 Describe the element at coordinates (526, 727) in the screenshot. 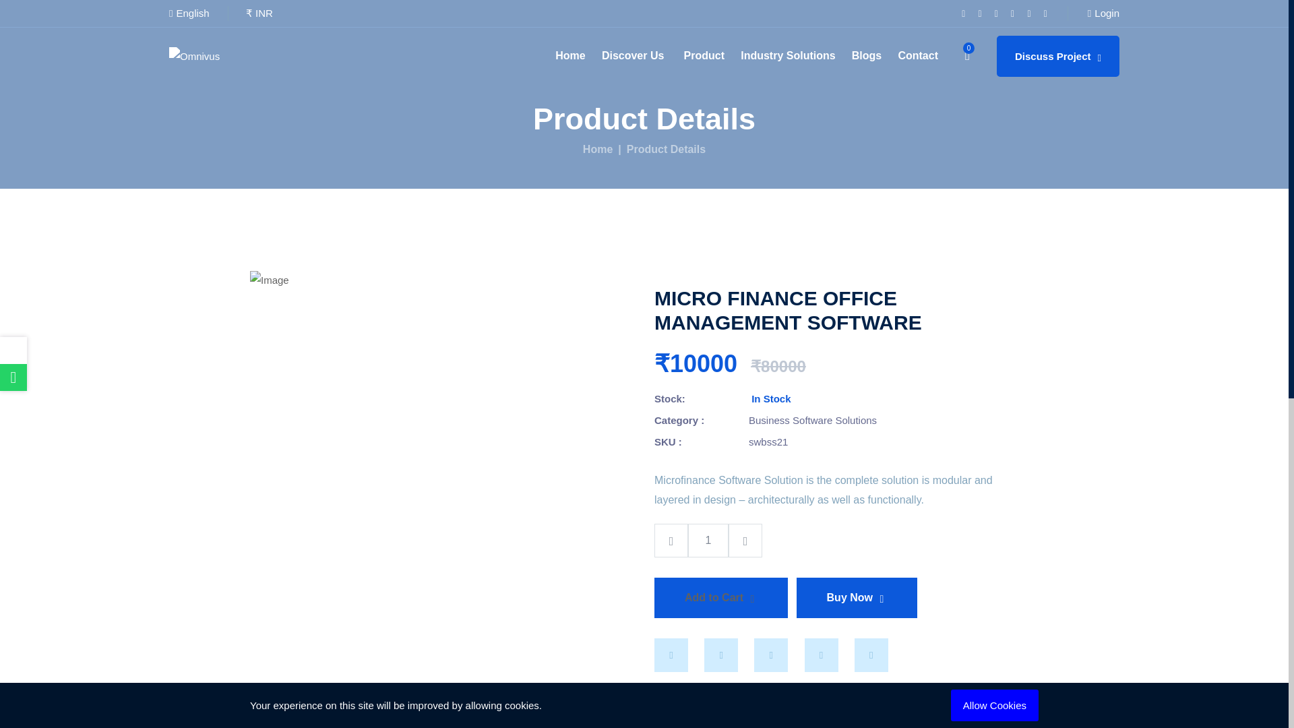

I see `Description` at that location.